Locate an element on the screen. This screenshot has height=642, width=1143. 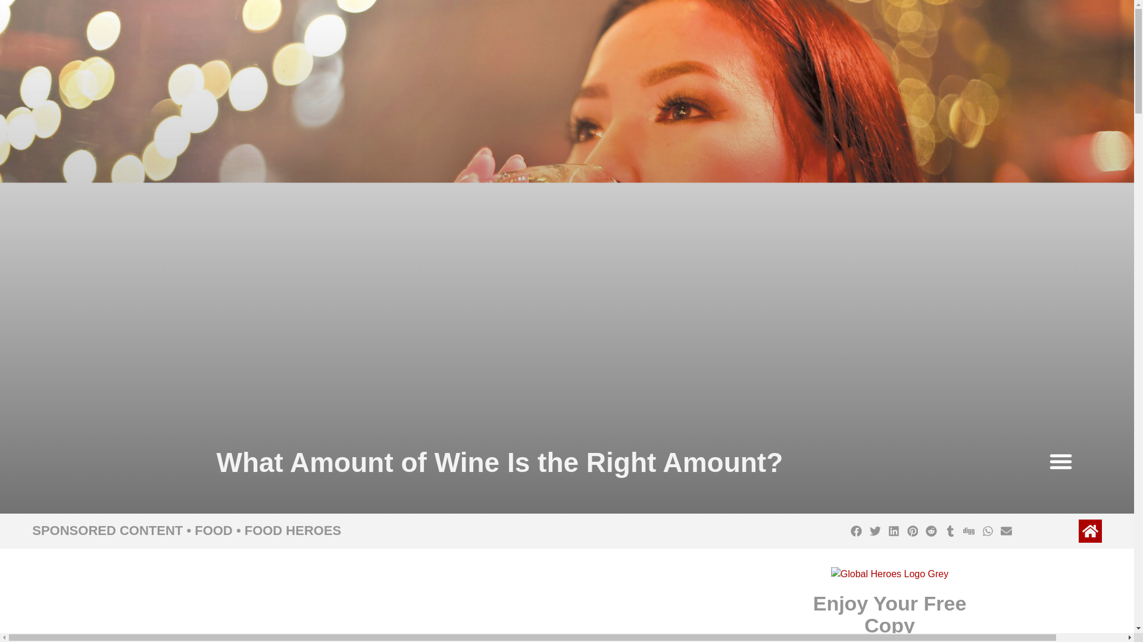
Global Heroes Logo Grey is located at coordinates (889, 574).